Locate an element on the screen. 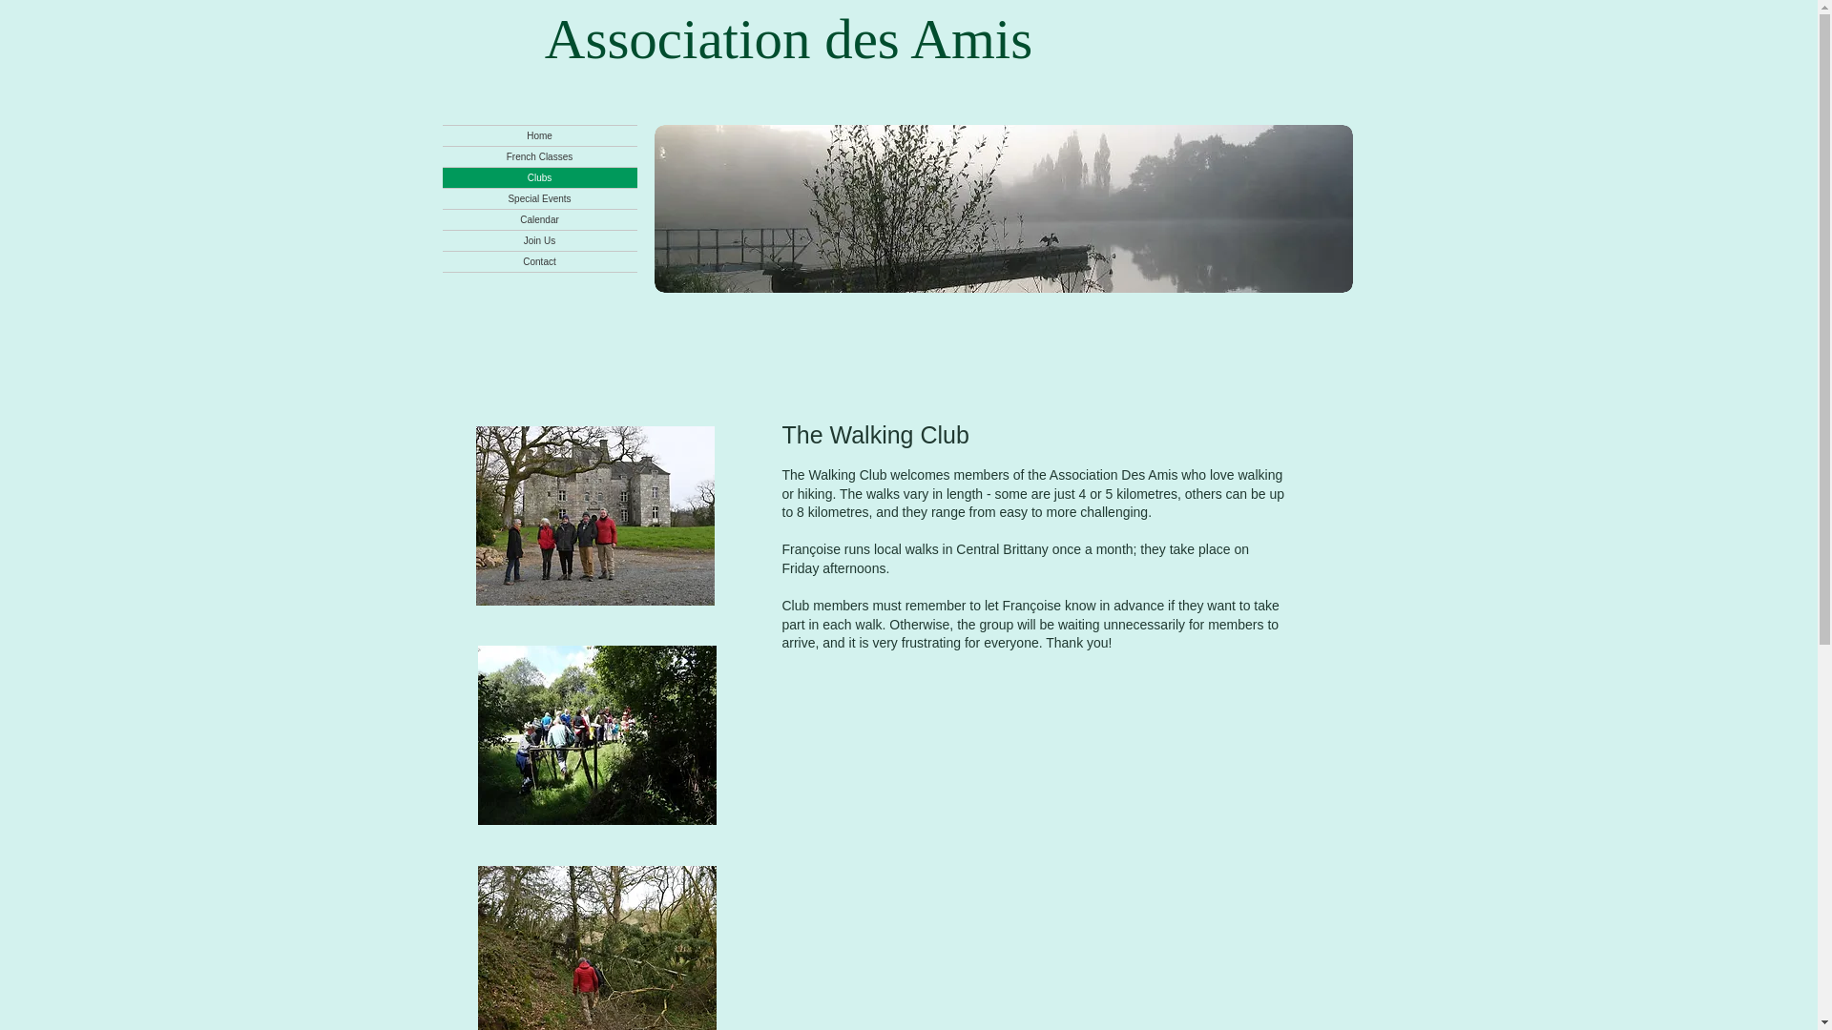 The image size is (1832, 1030). Home is located at coordinates (540, 135).